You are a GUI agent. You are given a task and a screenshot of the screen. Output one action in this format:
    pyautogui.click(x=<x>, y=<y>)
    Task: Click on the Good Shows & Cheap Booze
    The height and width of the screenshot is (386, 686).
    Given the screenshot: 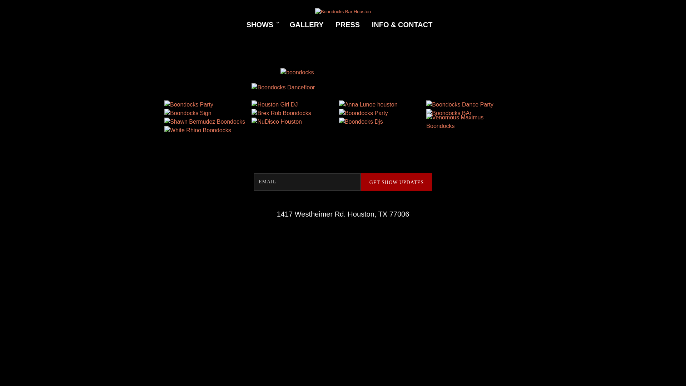 What is the action you would take?
    pyautogui.click(x=343, y=12)
    